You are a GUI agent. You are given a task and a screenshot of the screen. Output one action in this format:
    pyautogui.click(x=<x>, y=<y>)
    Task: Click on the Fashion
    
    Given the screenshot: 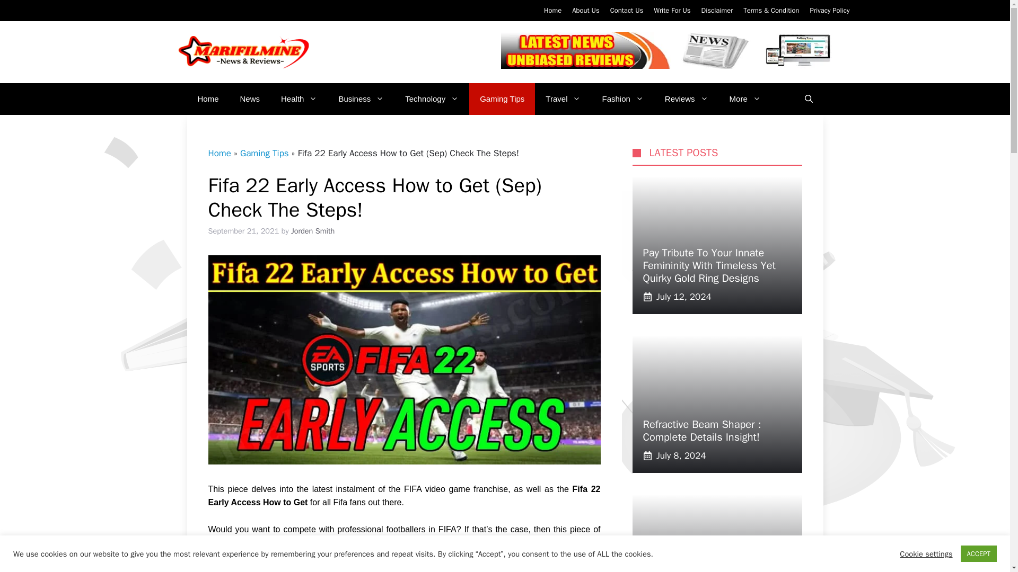 What is the action you would take?
    pyautogui.click(x=622, y=99)
    